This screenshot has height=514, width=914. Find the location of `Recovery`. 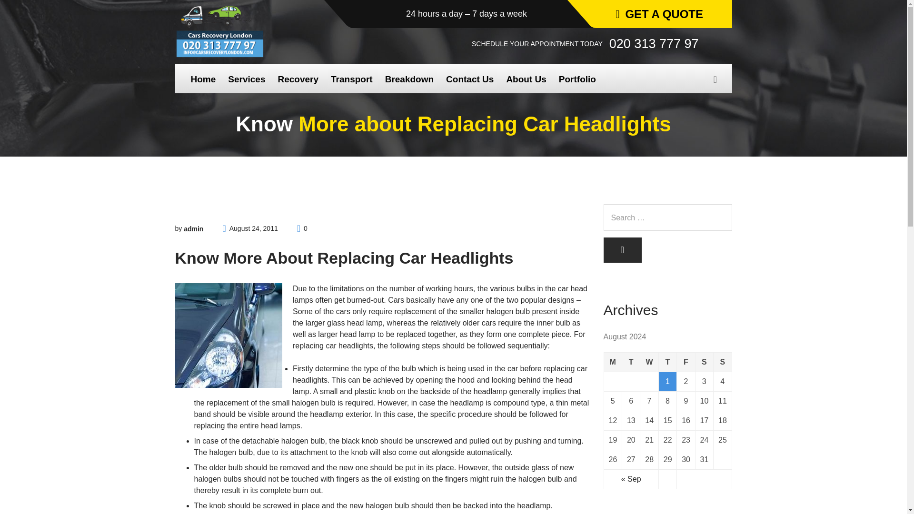

Recovery is located at coordinates (298, 79).